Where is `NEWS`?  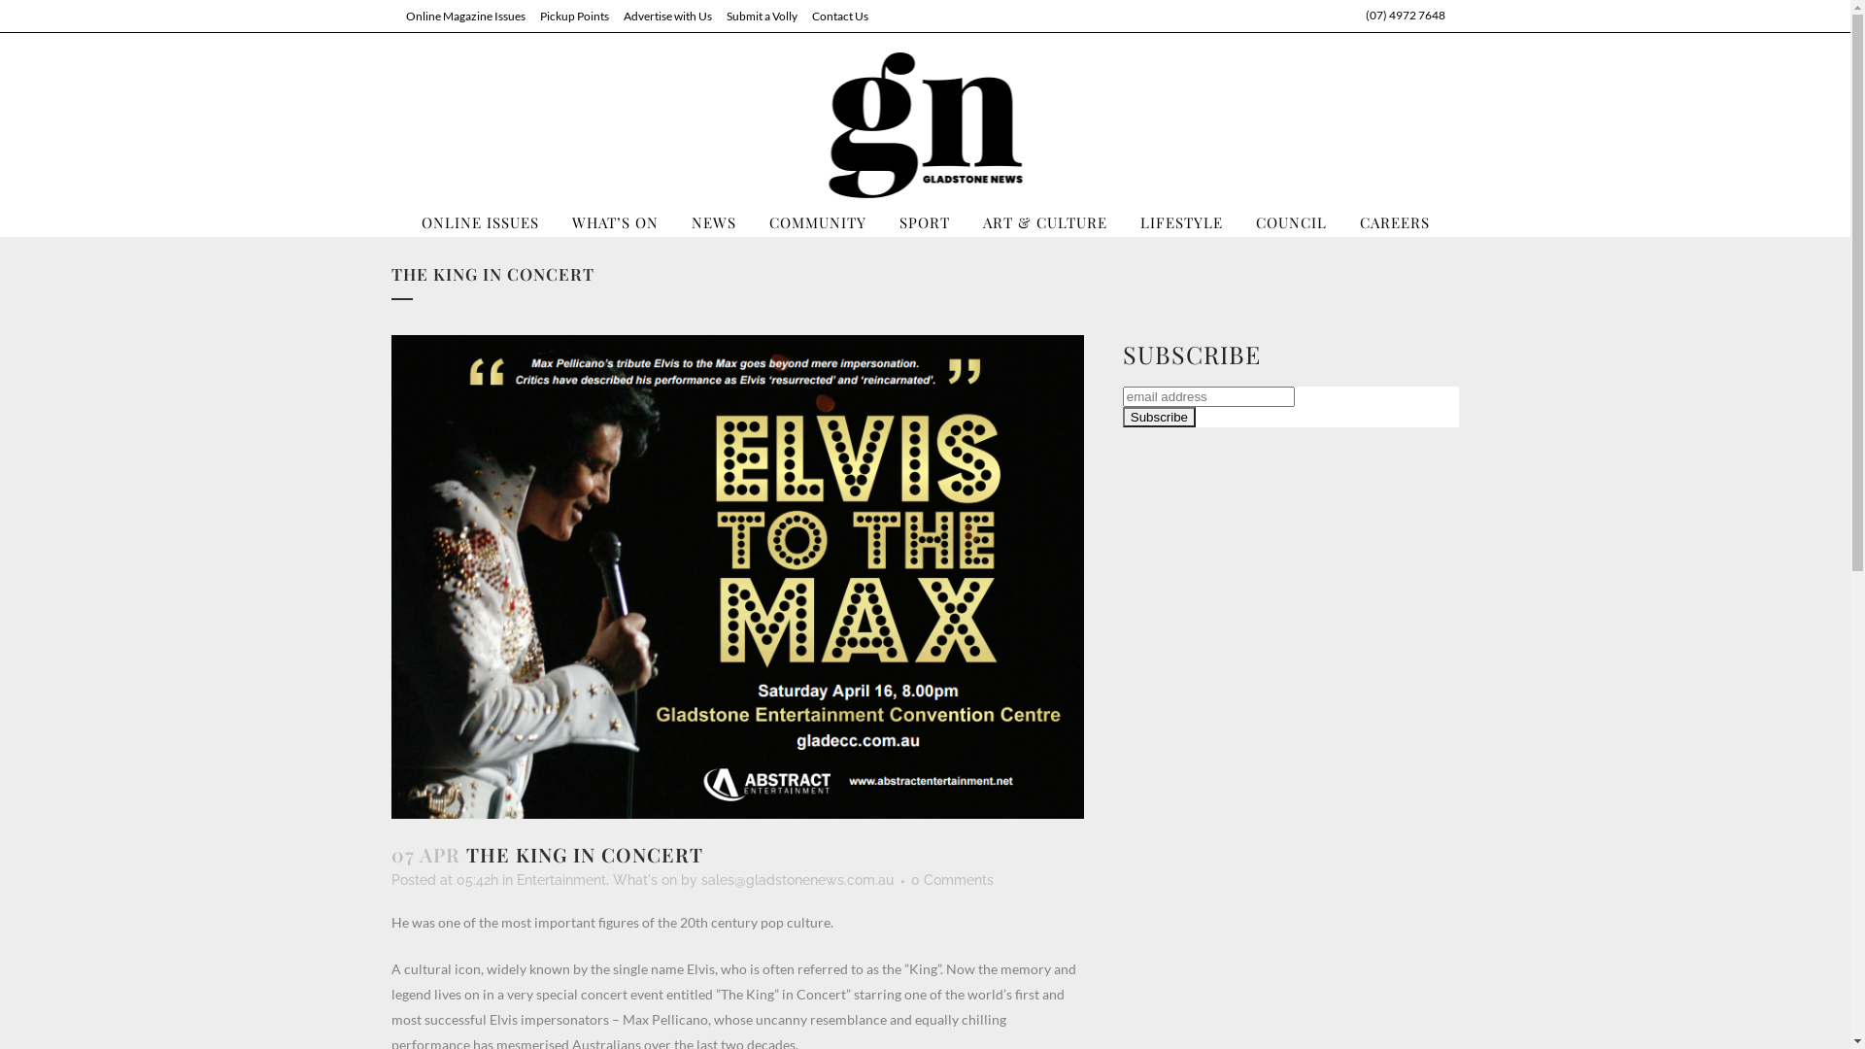
NEWS is located at coordinates (713, 222).